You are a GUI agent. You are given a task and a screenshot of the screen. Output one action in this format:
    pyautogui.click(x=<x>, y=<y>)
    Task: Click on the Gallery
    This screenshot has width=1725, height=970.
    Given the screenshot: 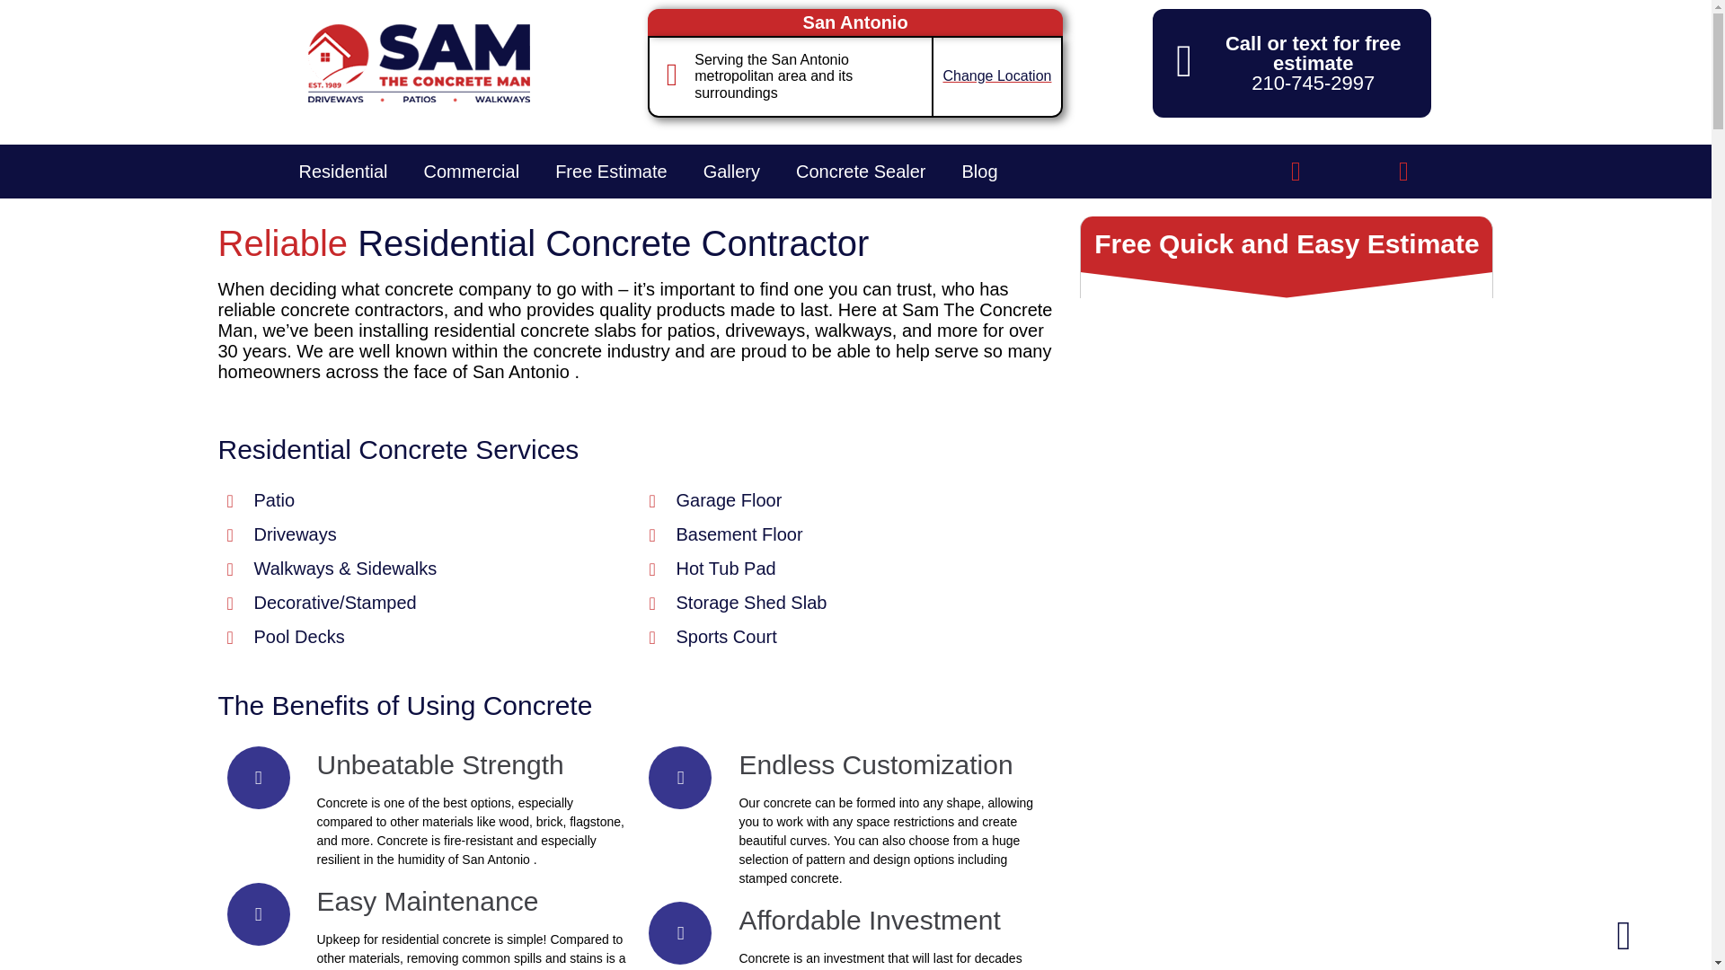 What is the action you would take?
    pyautogui.click(x=731, y=171)
    